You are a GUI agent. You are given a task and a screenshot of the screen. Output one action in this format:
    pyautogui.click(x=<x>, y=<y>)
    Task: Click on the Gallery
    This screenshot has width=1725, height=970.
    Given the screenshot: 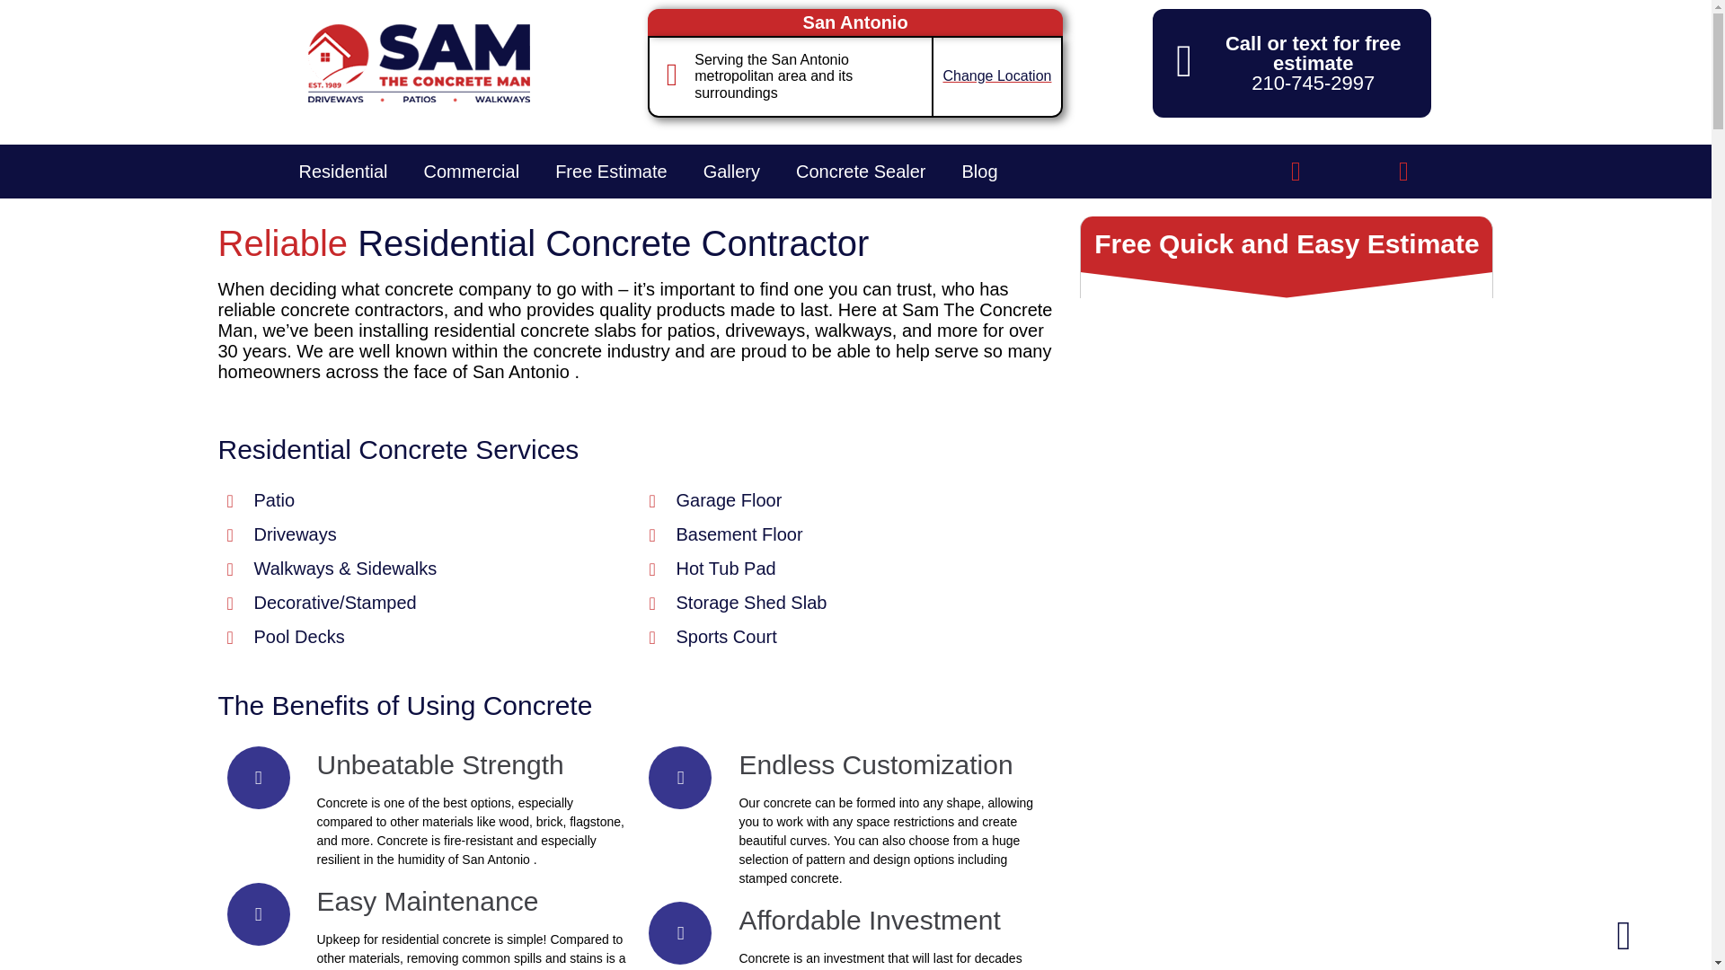 What is the action you would take?
    pyautogui.click(x=731, y=171)
    